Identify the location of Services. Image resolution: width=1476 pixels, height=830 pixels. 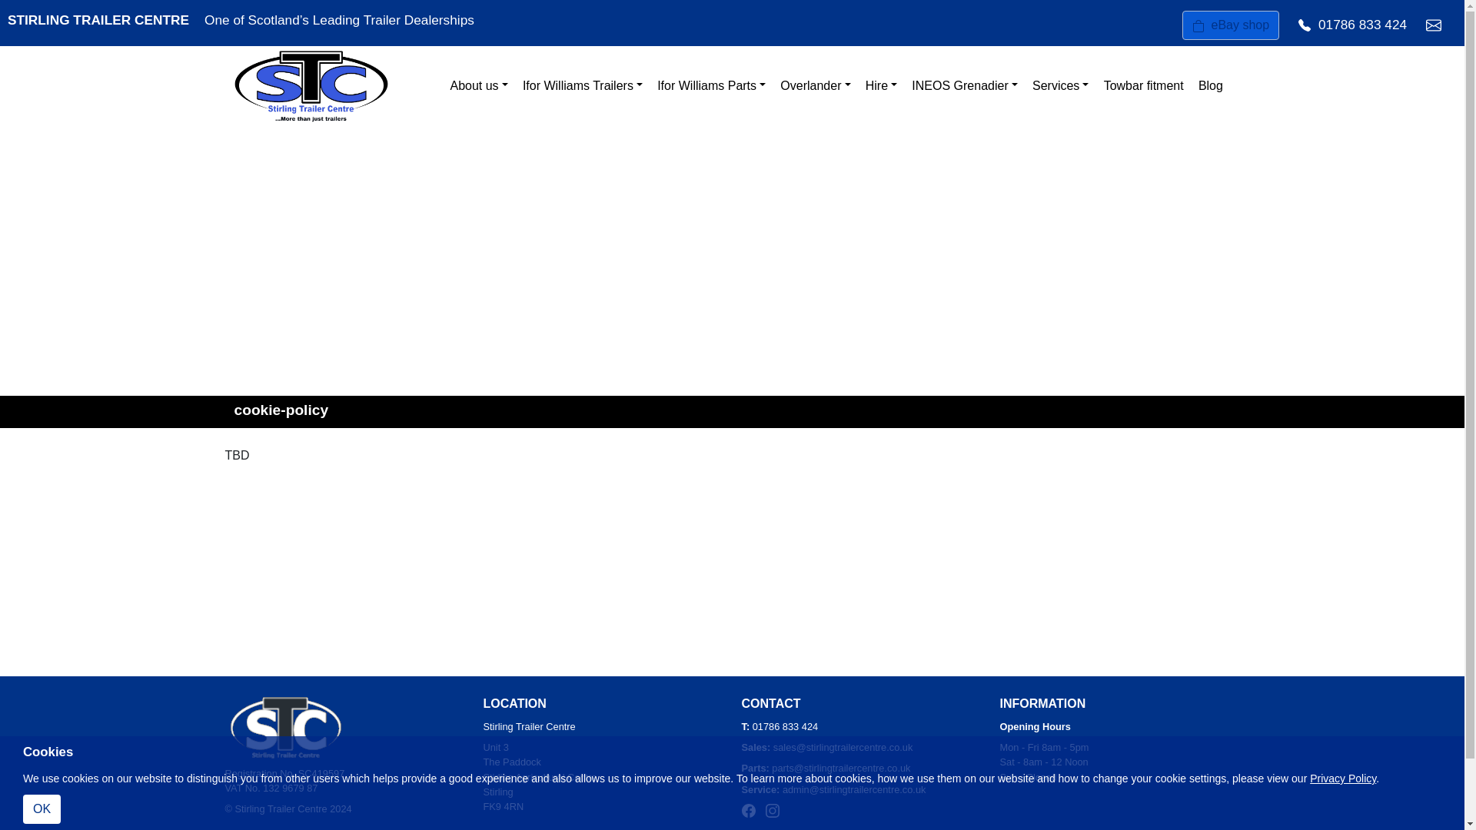
(1060, 86).